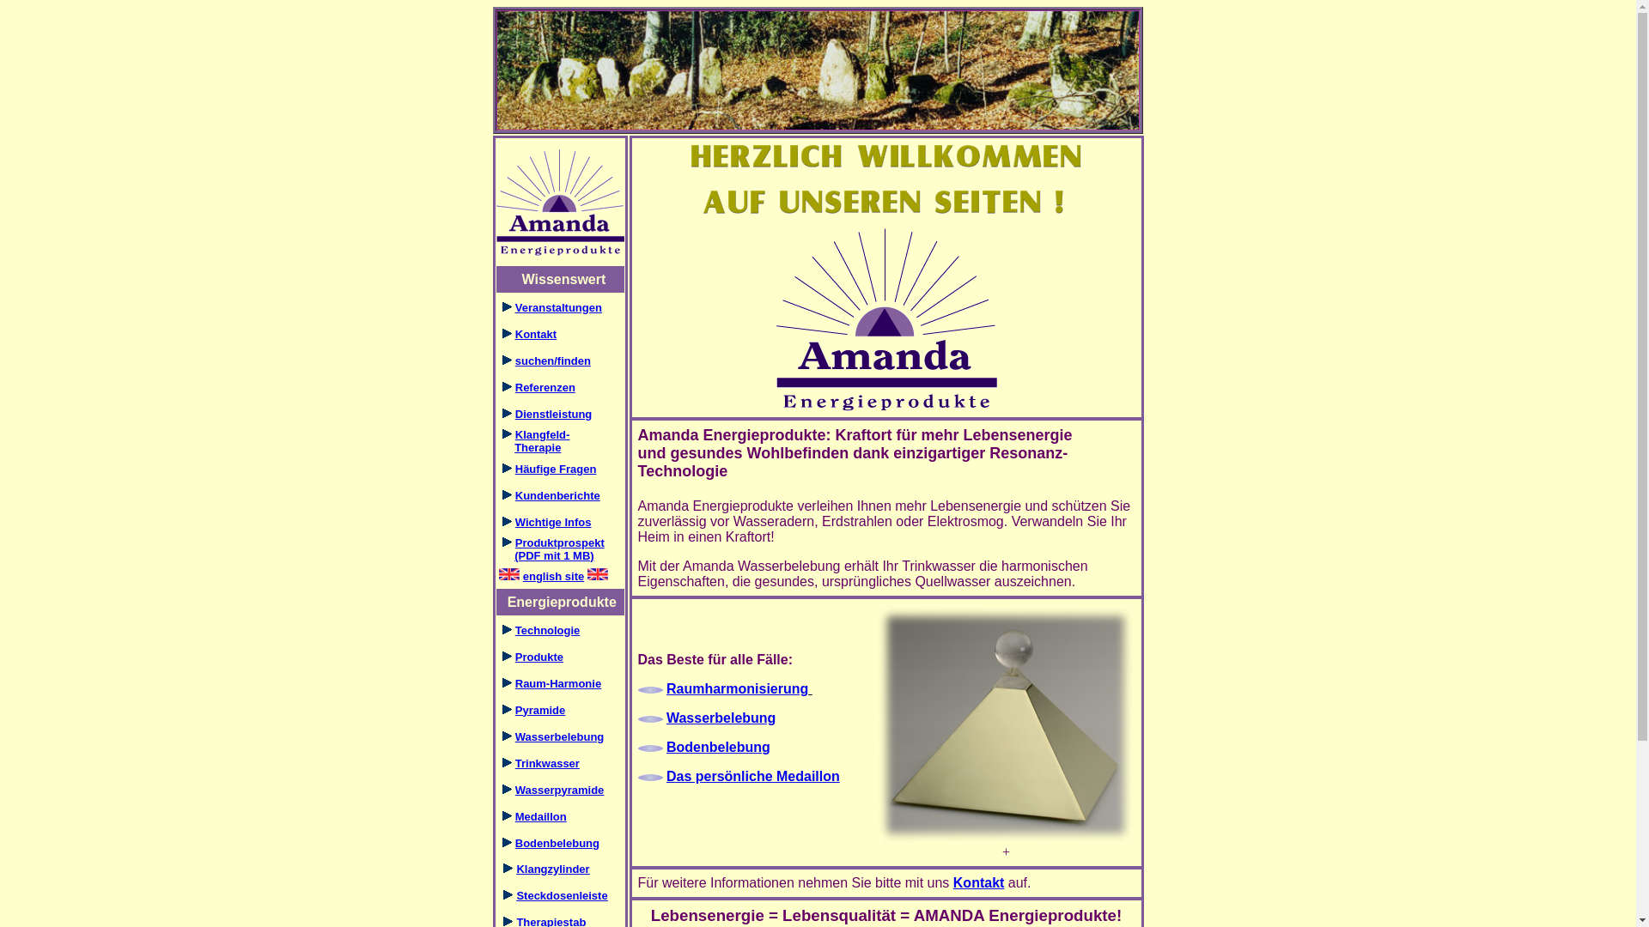 Image resolution: width=1649 pixels, height=927 pixels. Describe the element at coordinates (557, 843) in the screenshot. I see `Bodenbelebung` at that location.